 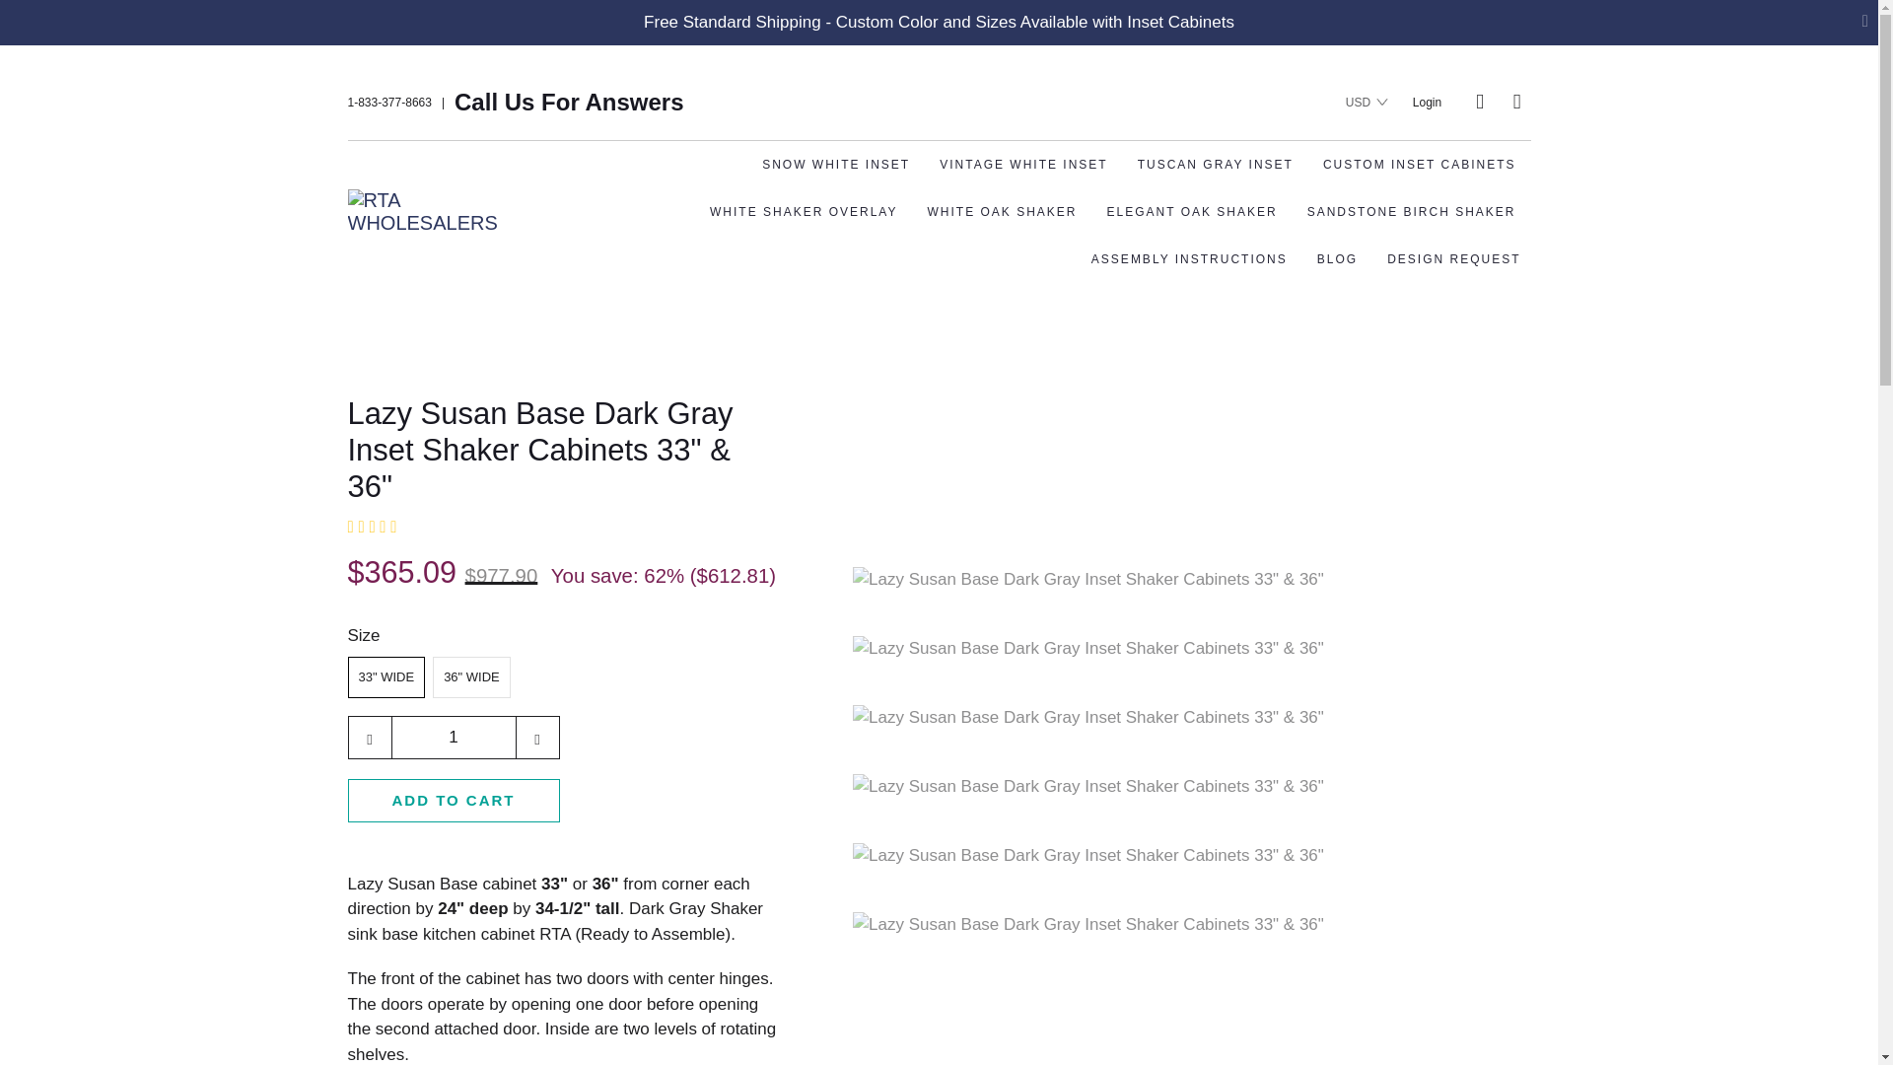 What do you see at coordinates (452, 738) in the screenshot?
I see `1` at bounding box center [452, 738].